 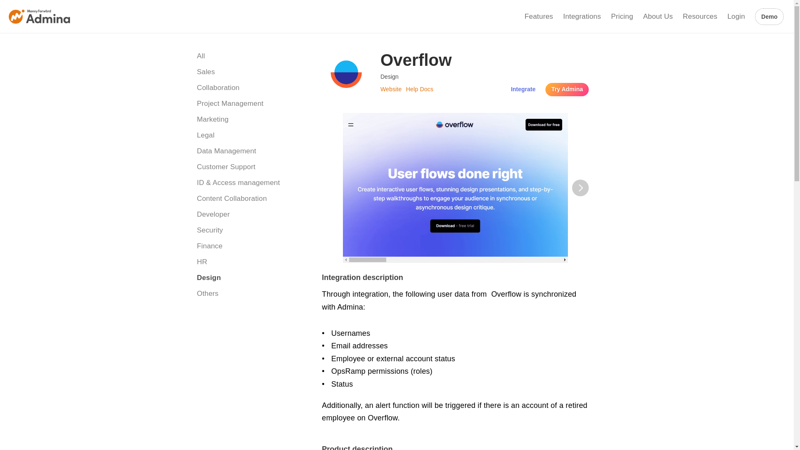 I want to click on Integrate, so click(x=523, y=89).